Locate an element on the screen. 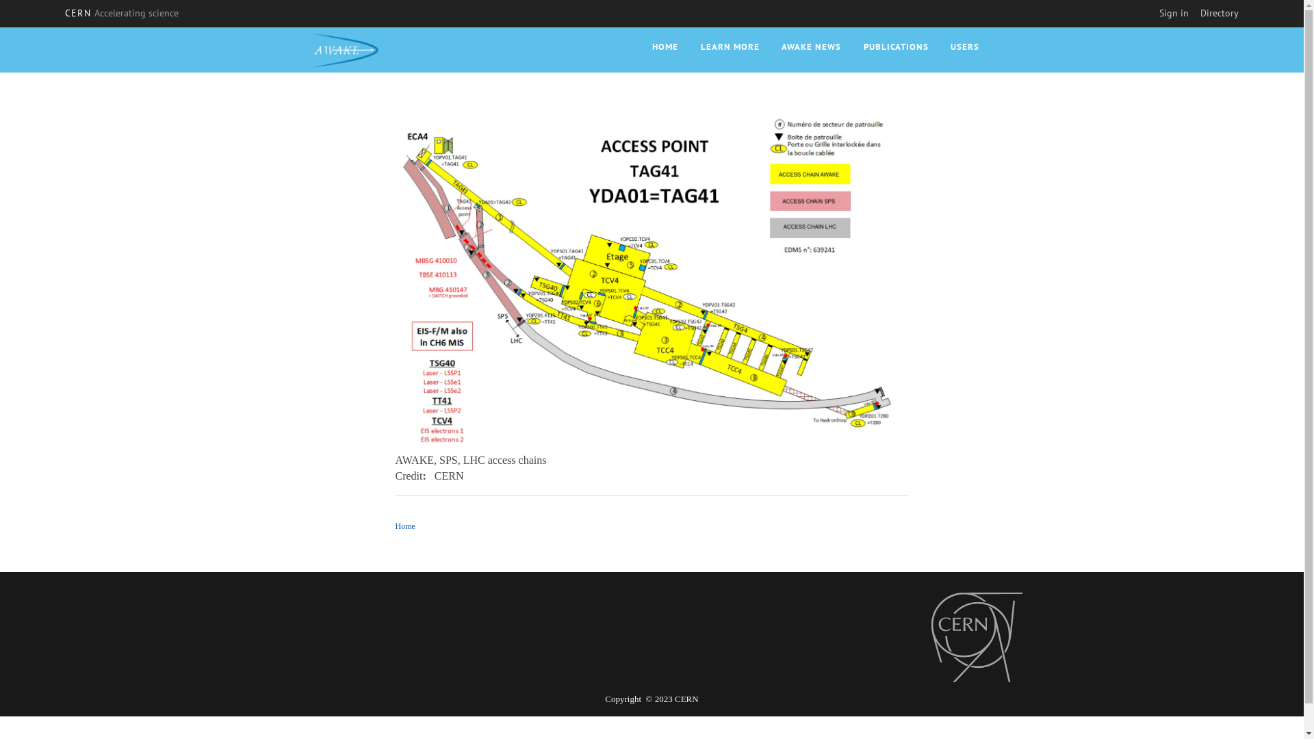 The width and height of the screenshot is (1314, 739). PUBLICATIONS is located at coordinates (897, 47).